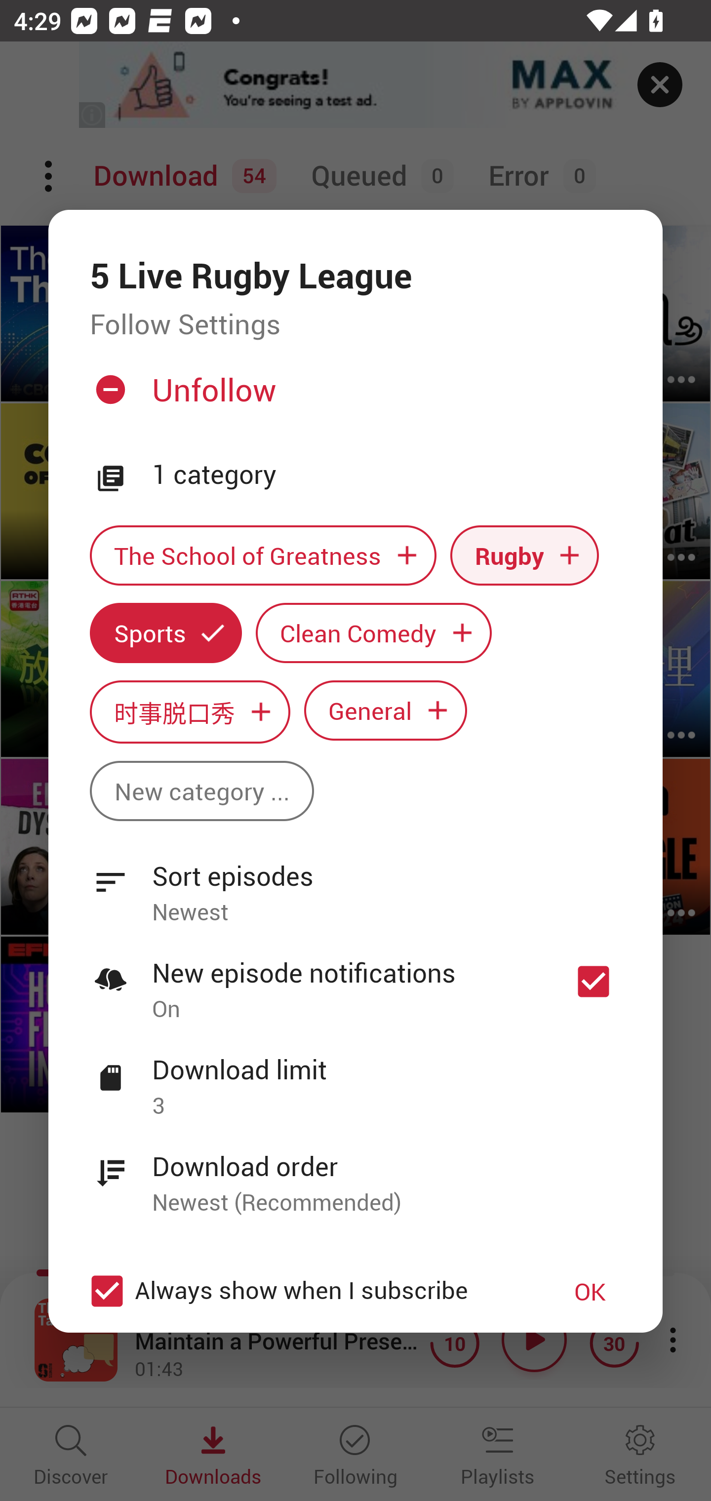 The image size is (711, 1501). I want to click on 时事脱口秀, so click(190, 711).